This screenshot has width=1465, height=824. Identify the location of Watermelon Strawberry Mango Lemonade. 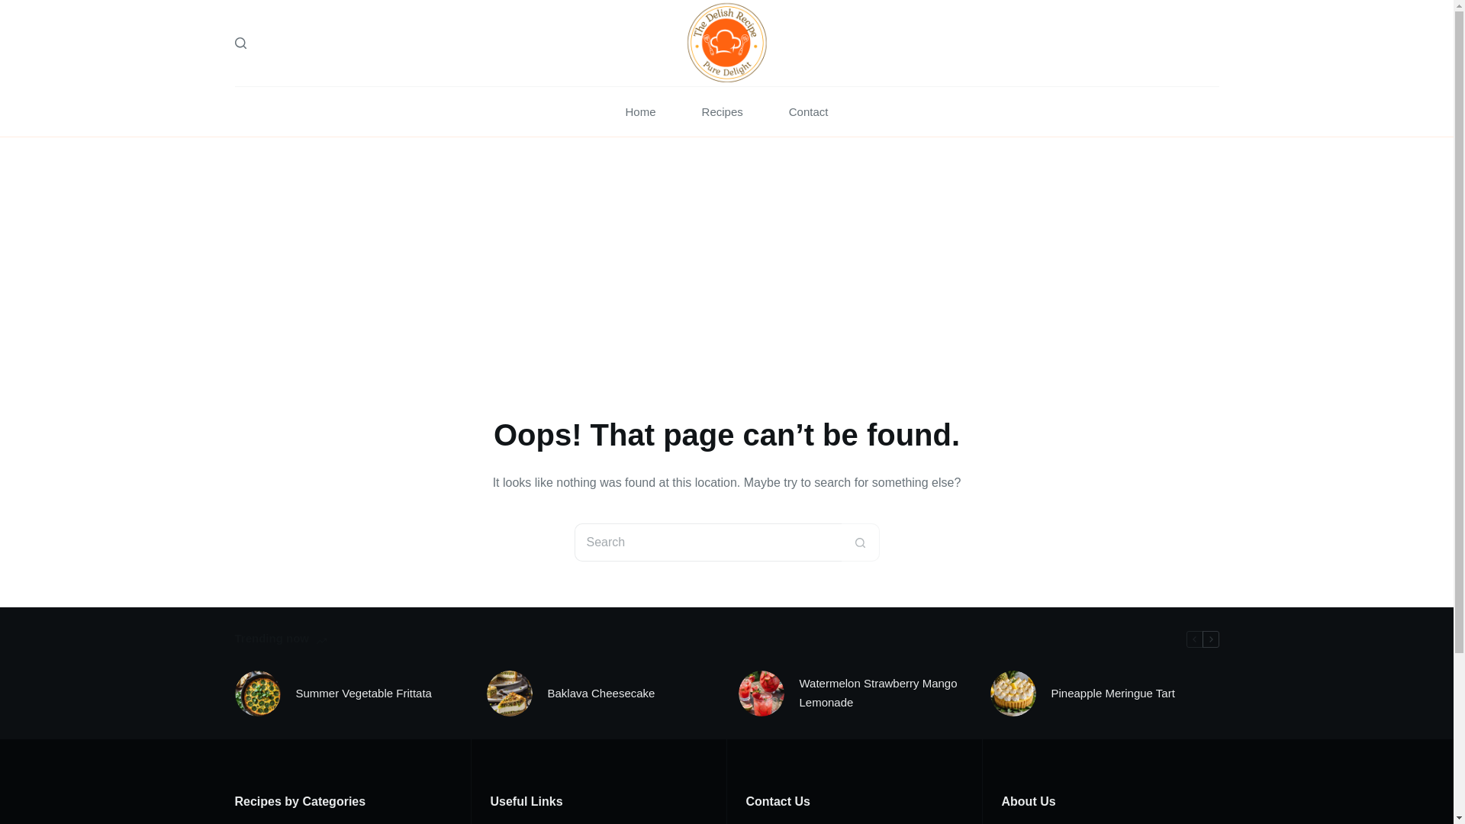
(884, 694).